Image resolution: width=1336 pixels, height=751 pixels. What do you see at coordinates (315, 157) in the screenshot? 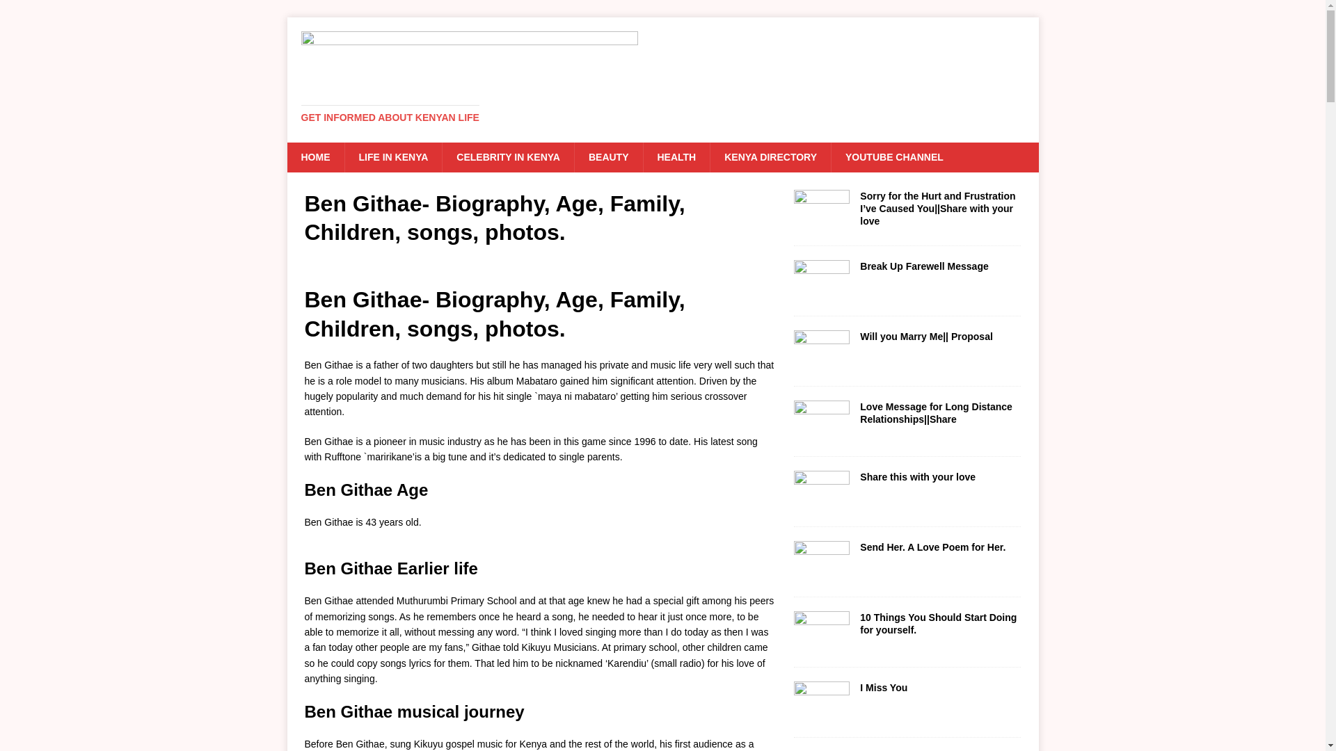
I see `HOME` at bounding box center [315, 157].